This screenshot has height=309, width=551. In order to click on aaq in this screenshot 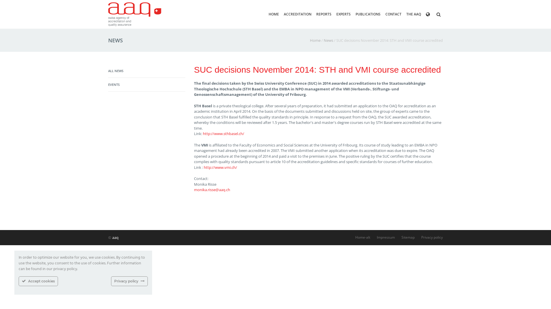, I will do `click(115, 237)`.